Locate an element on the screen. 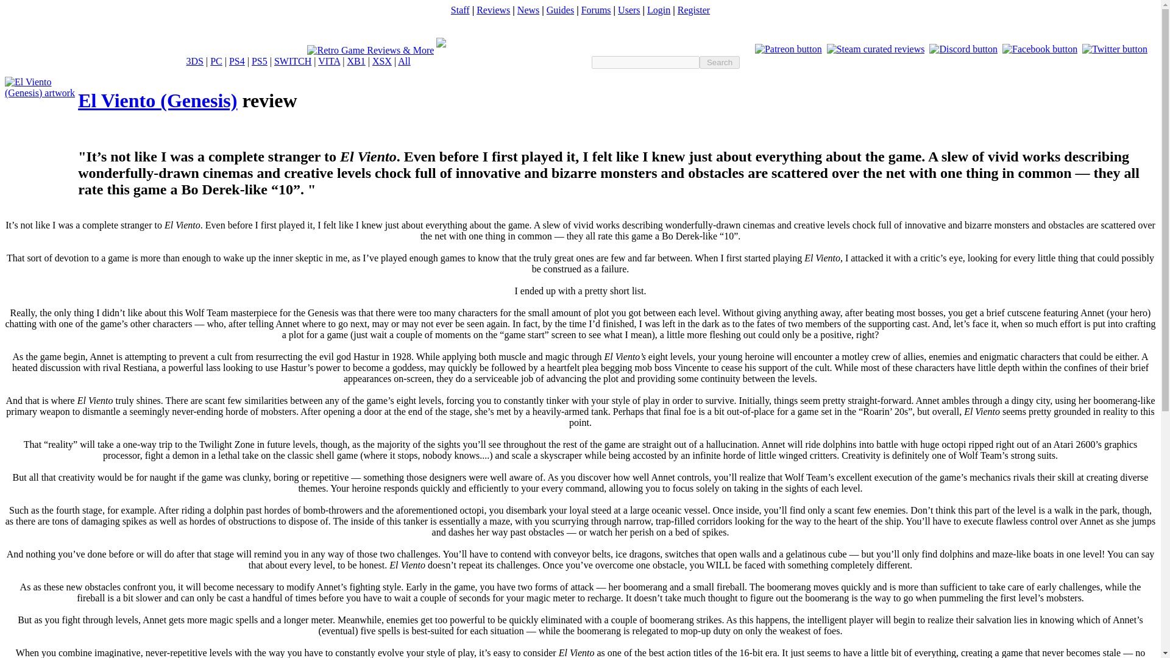 This screenshot has height=658, width=1170. Video Game Reviews is located at coordinates (493, 10).